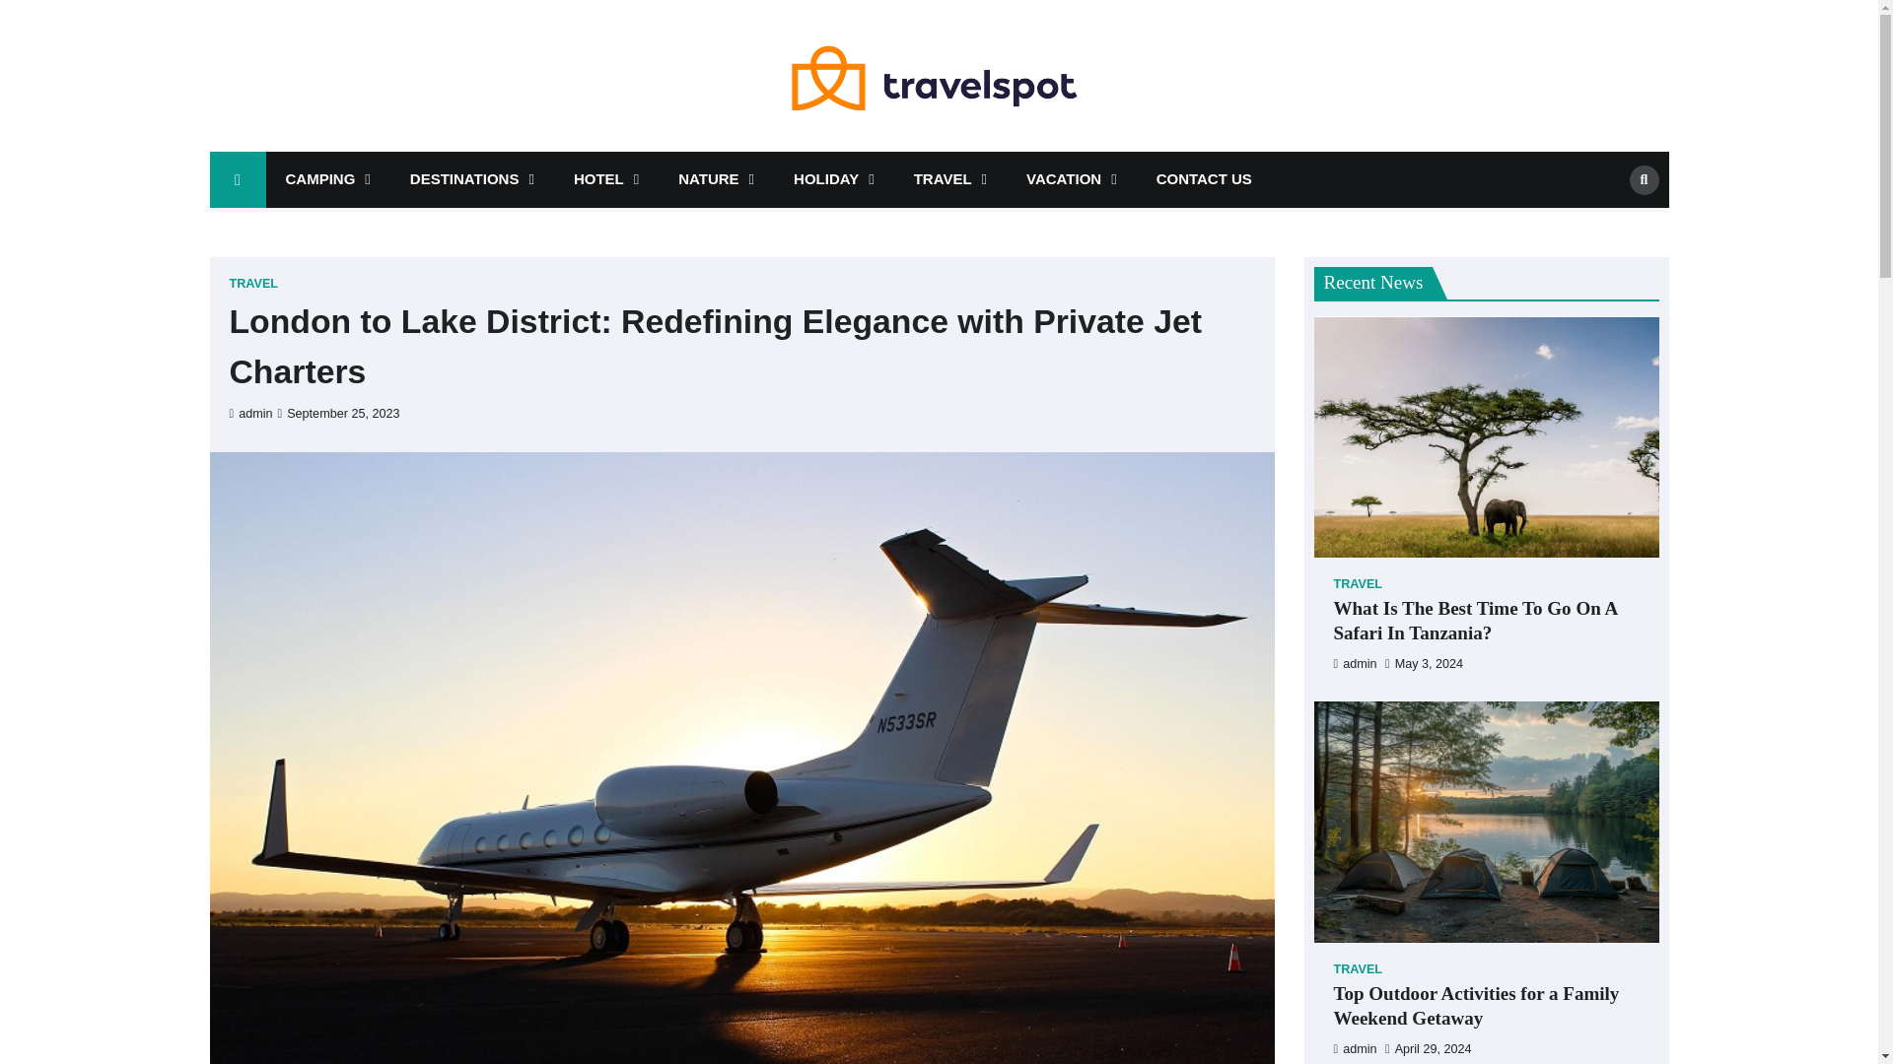  What do you see at coordinates (250, 413) in the screenshot?
I see `admin` at bounding box center [250, 413].